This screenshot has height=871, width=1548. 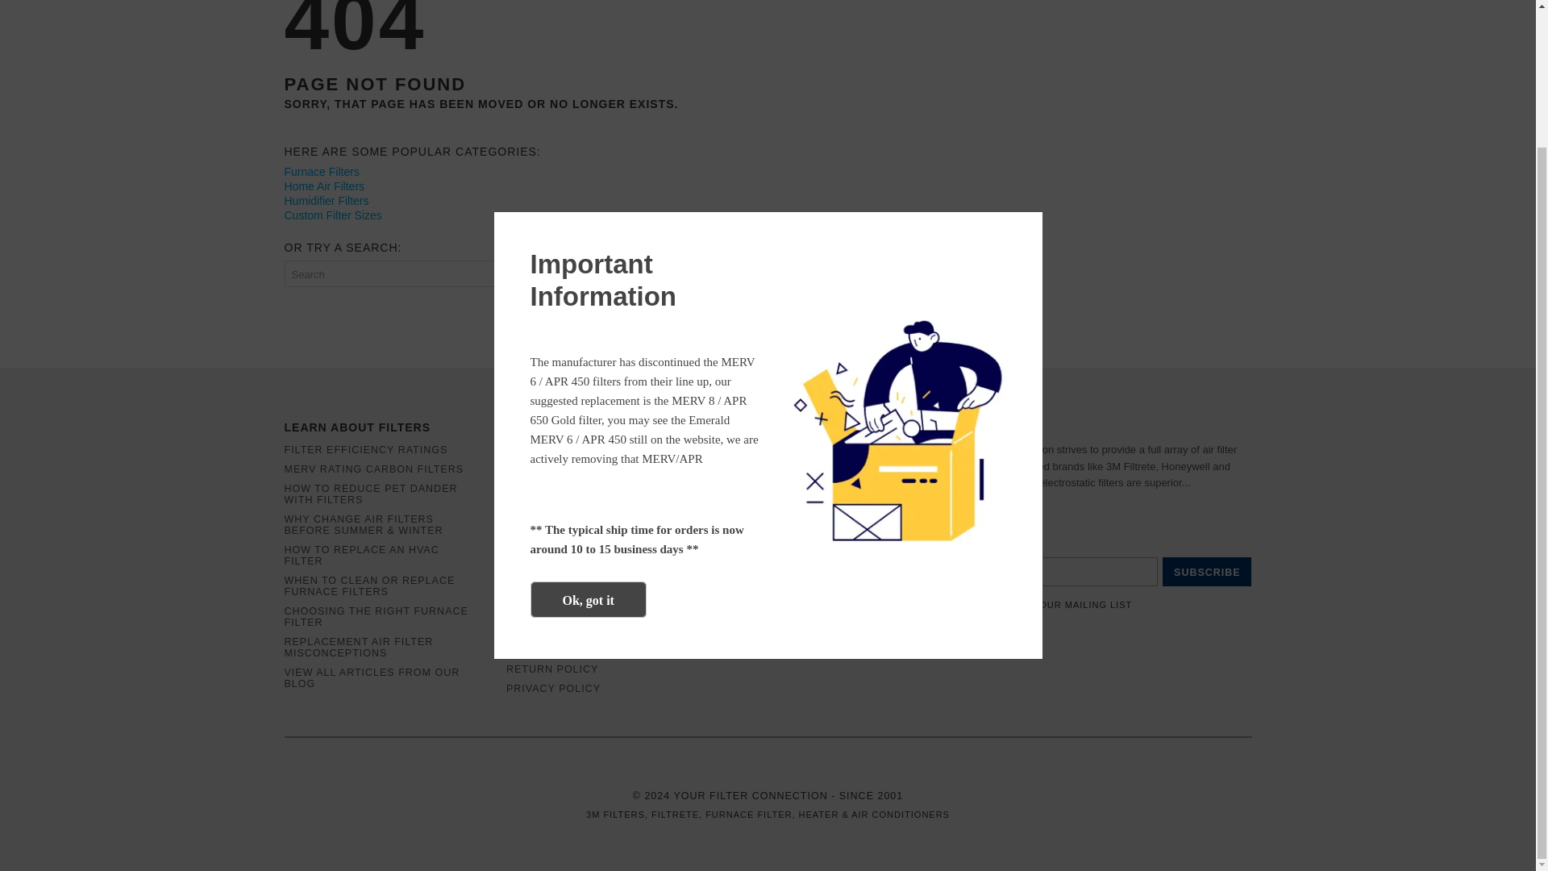 I want to click on Subscribe, so click(x=1206, y=571).